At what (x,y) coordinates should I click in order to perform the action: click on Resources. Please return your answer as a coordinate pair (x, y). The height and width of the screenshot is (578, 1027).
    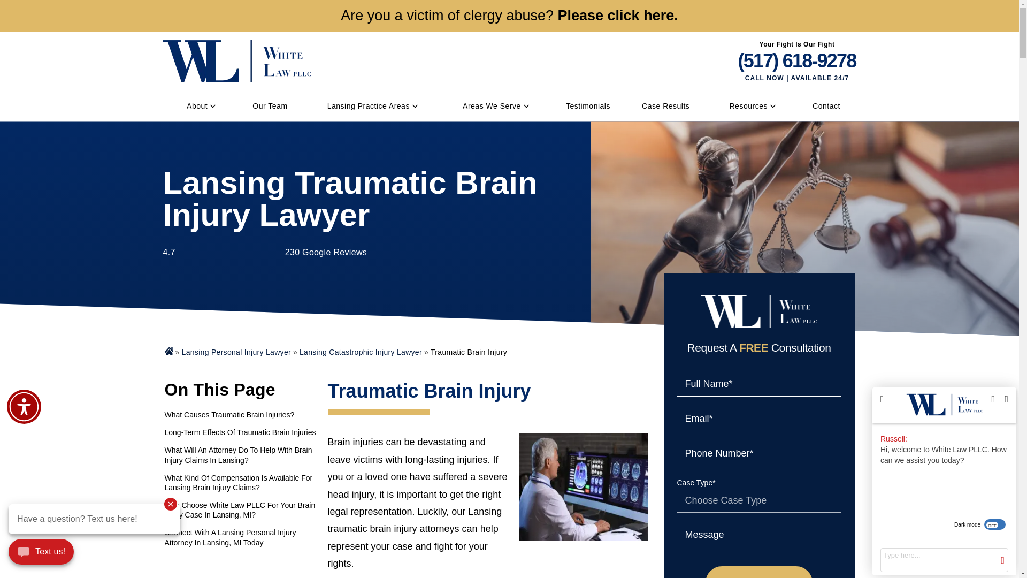
    Looking at the image, I should click on (748, 105).